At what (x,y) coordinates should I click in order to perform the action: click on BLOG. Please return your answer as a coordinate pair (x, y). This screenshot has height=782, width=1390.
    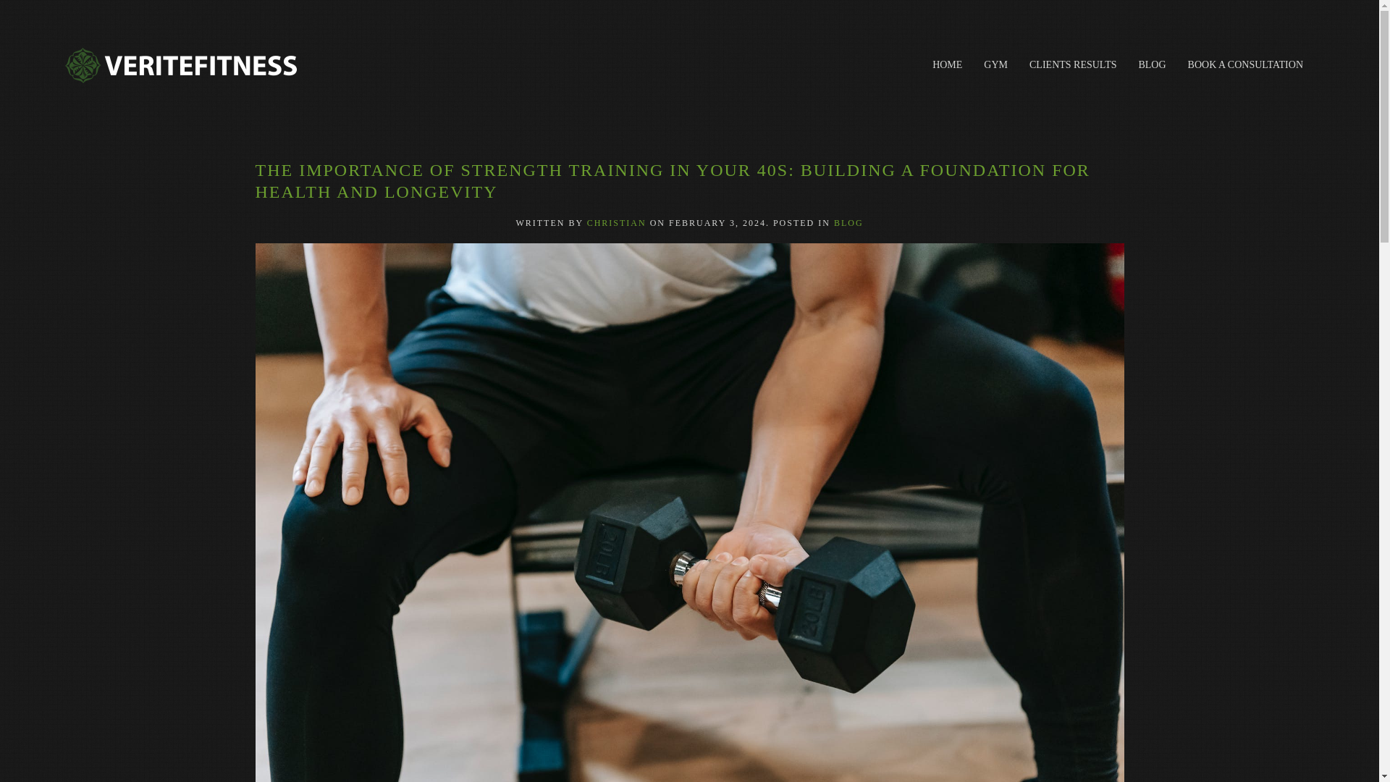
    Looking at the image, I should click on (1151, 65).